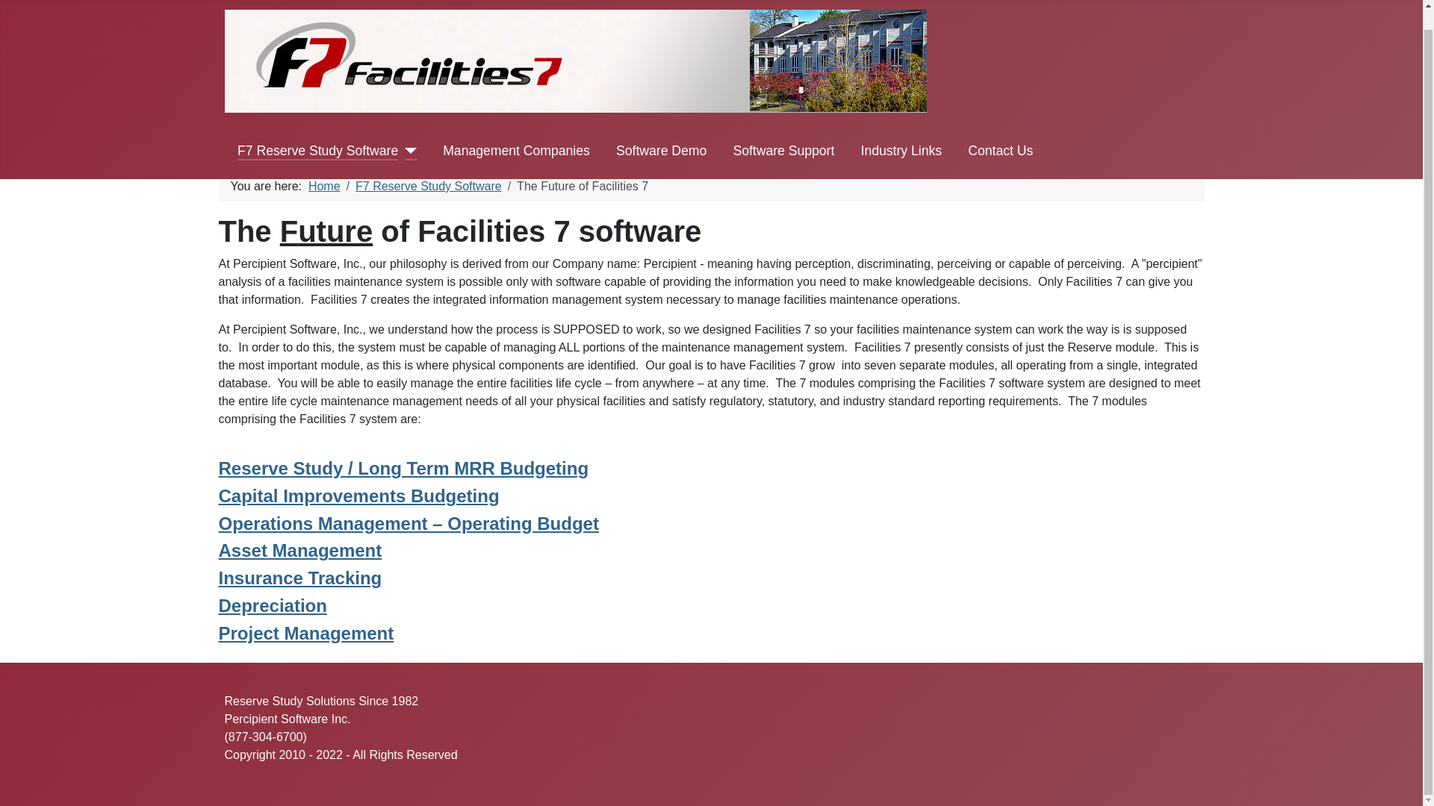  I want to click on Home, so click(324, 186).